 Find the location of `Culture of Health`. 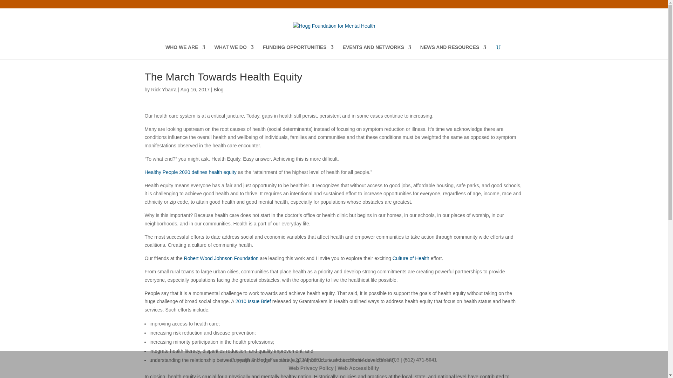

Culture of Health is located at coordinates (411, 258).